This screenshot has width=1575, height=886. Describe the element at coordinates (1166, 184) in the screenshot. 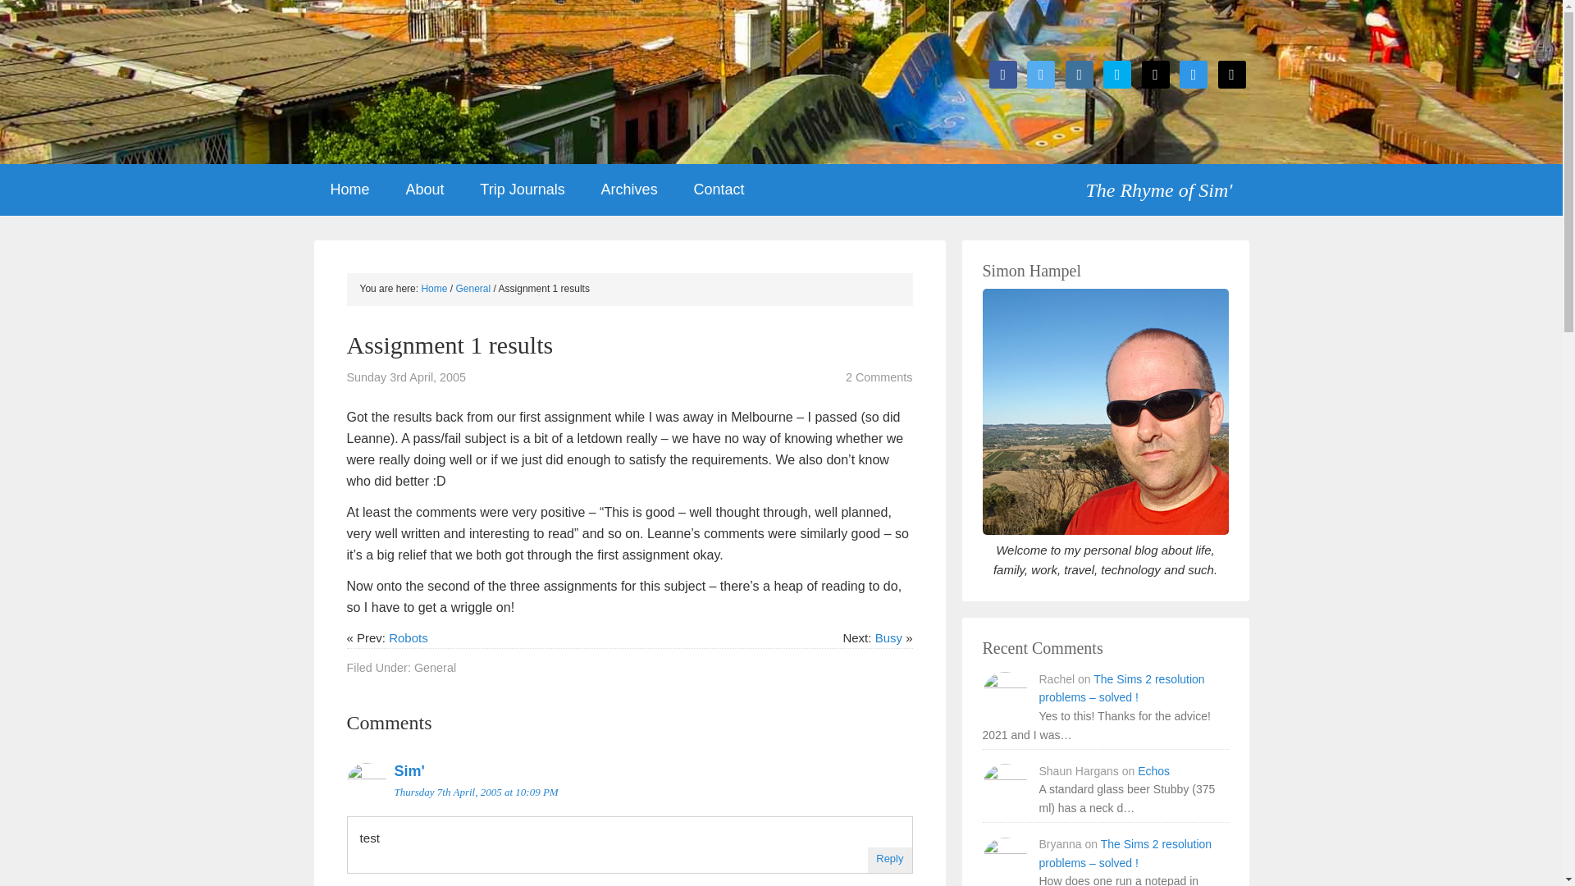

I see `The Rhyme of Sim'` at that location.